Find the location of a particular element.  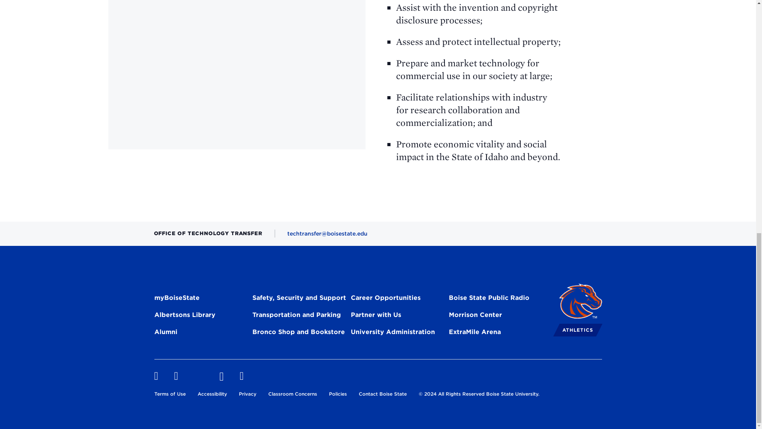

Transportation and Parking is located at coordinates (296, 316).